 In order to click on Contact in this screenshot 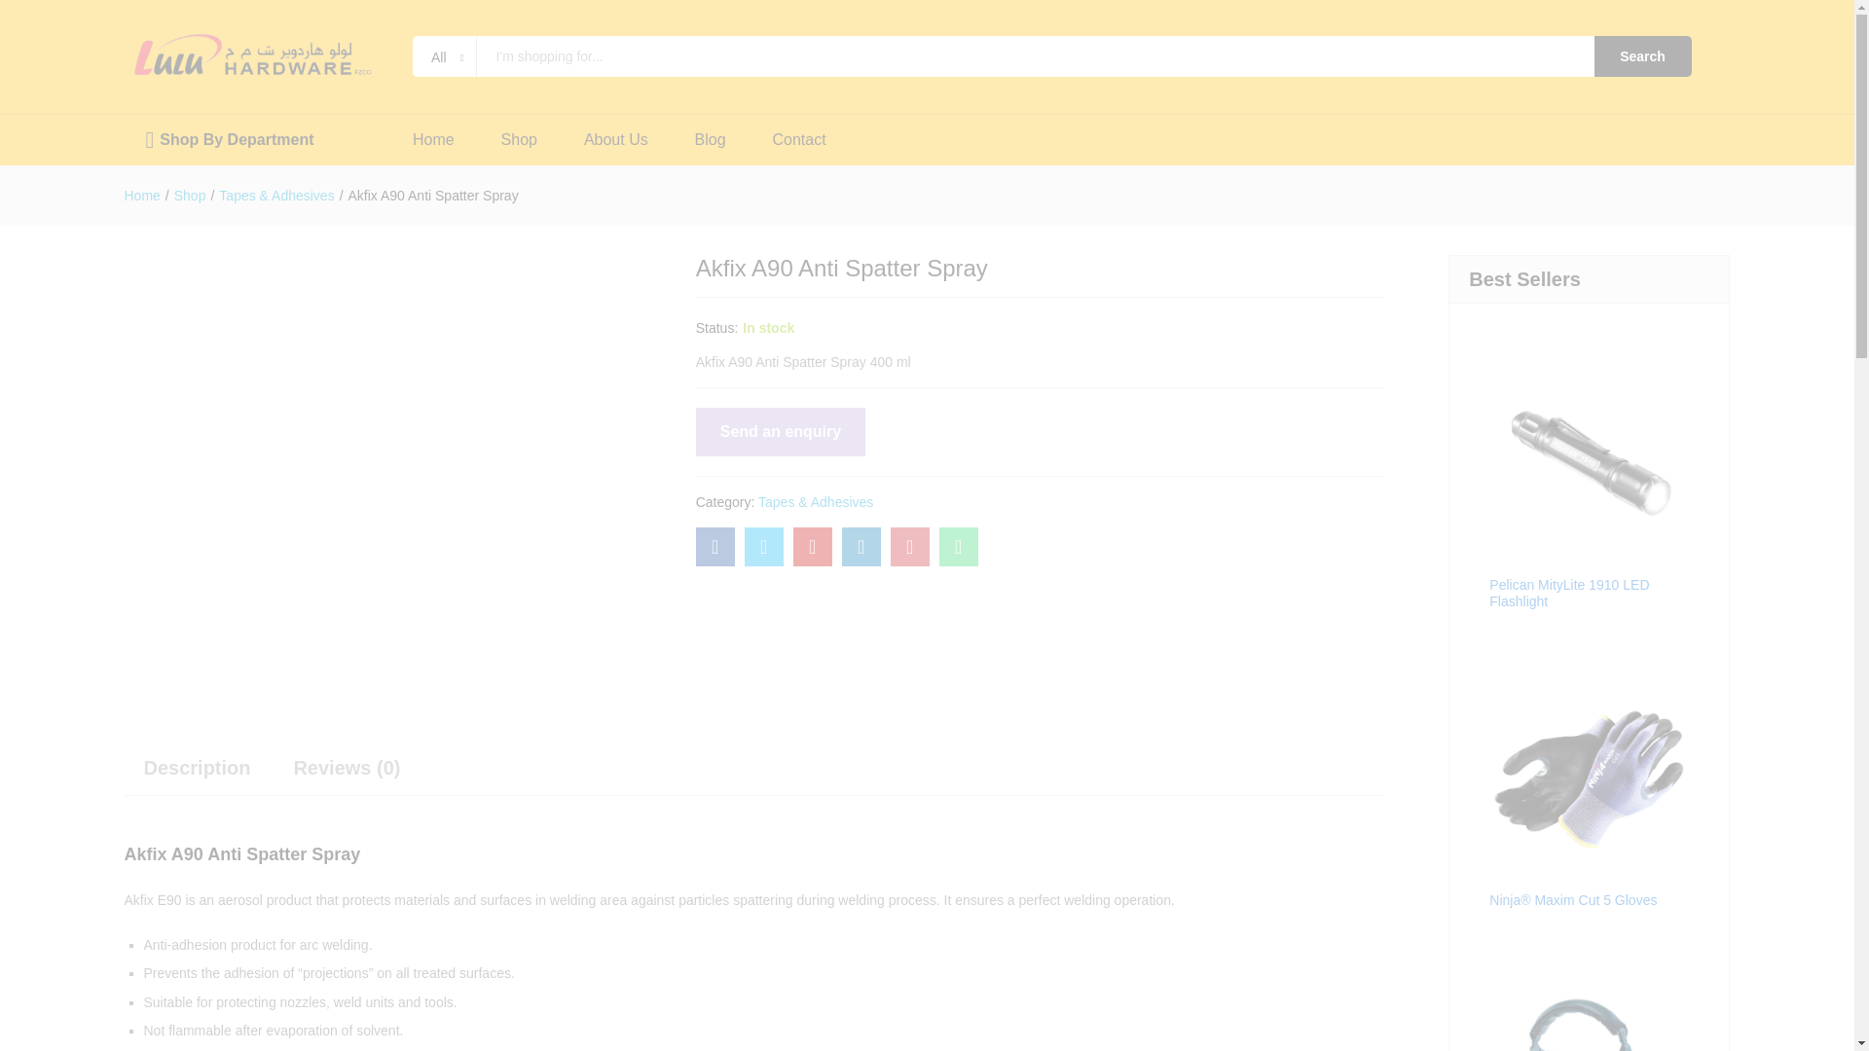, I will do `click(799, 140)`.